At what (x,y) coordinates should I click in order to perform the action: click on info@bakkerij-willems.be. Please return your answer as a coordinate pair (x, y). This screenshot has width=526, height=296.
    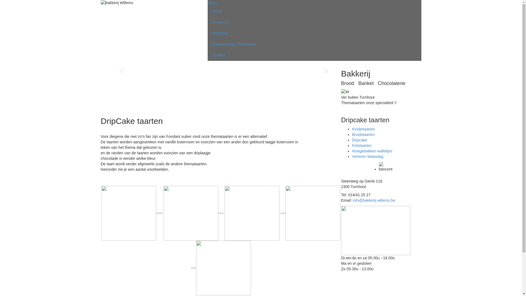
    Looking at the image, I should click on (374, 200).